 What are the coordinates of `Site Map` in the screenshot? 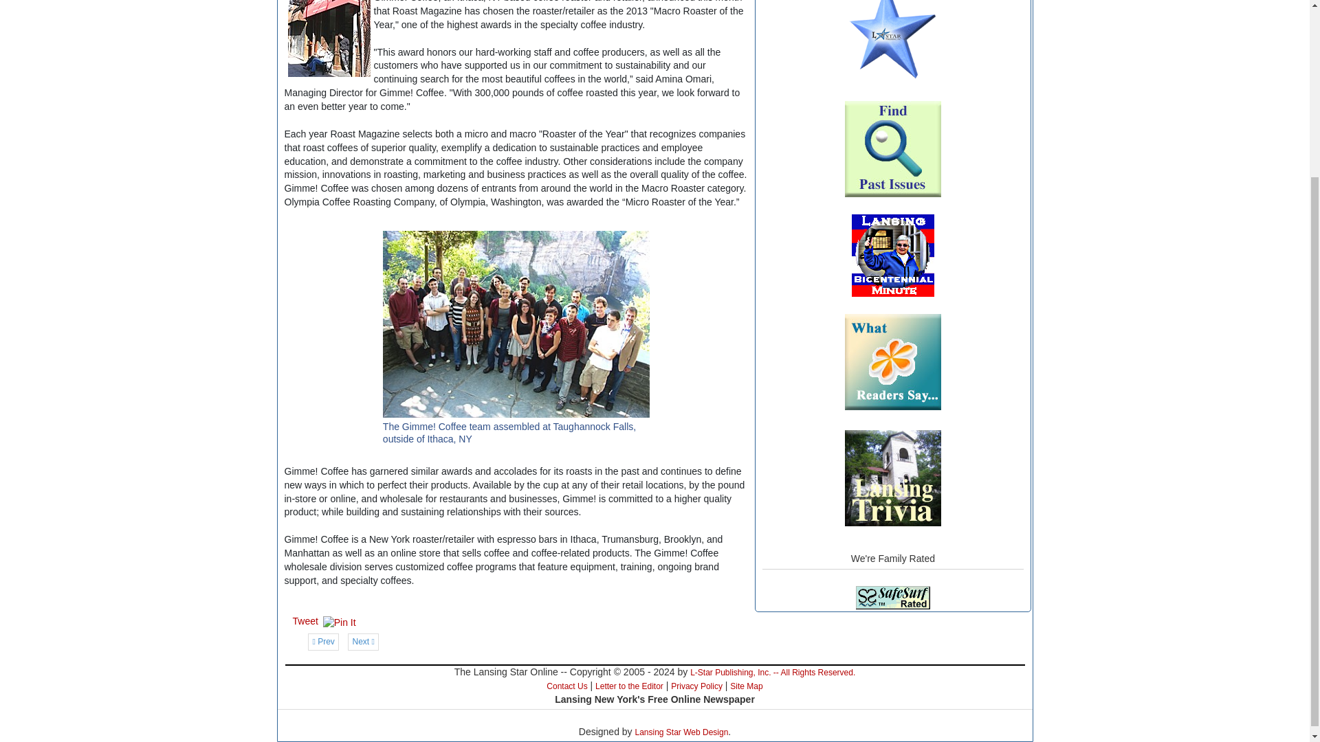 It's located at (746, 686).